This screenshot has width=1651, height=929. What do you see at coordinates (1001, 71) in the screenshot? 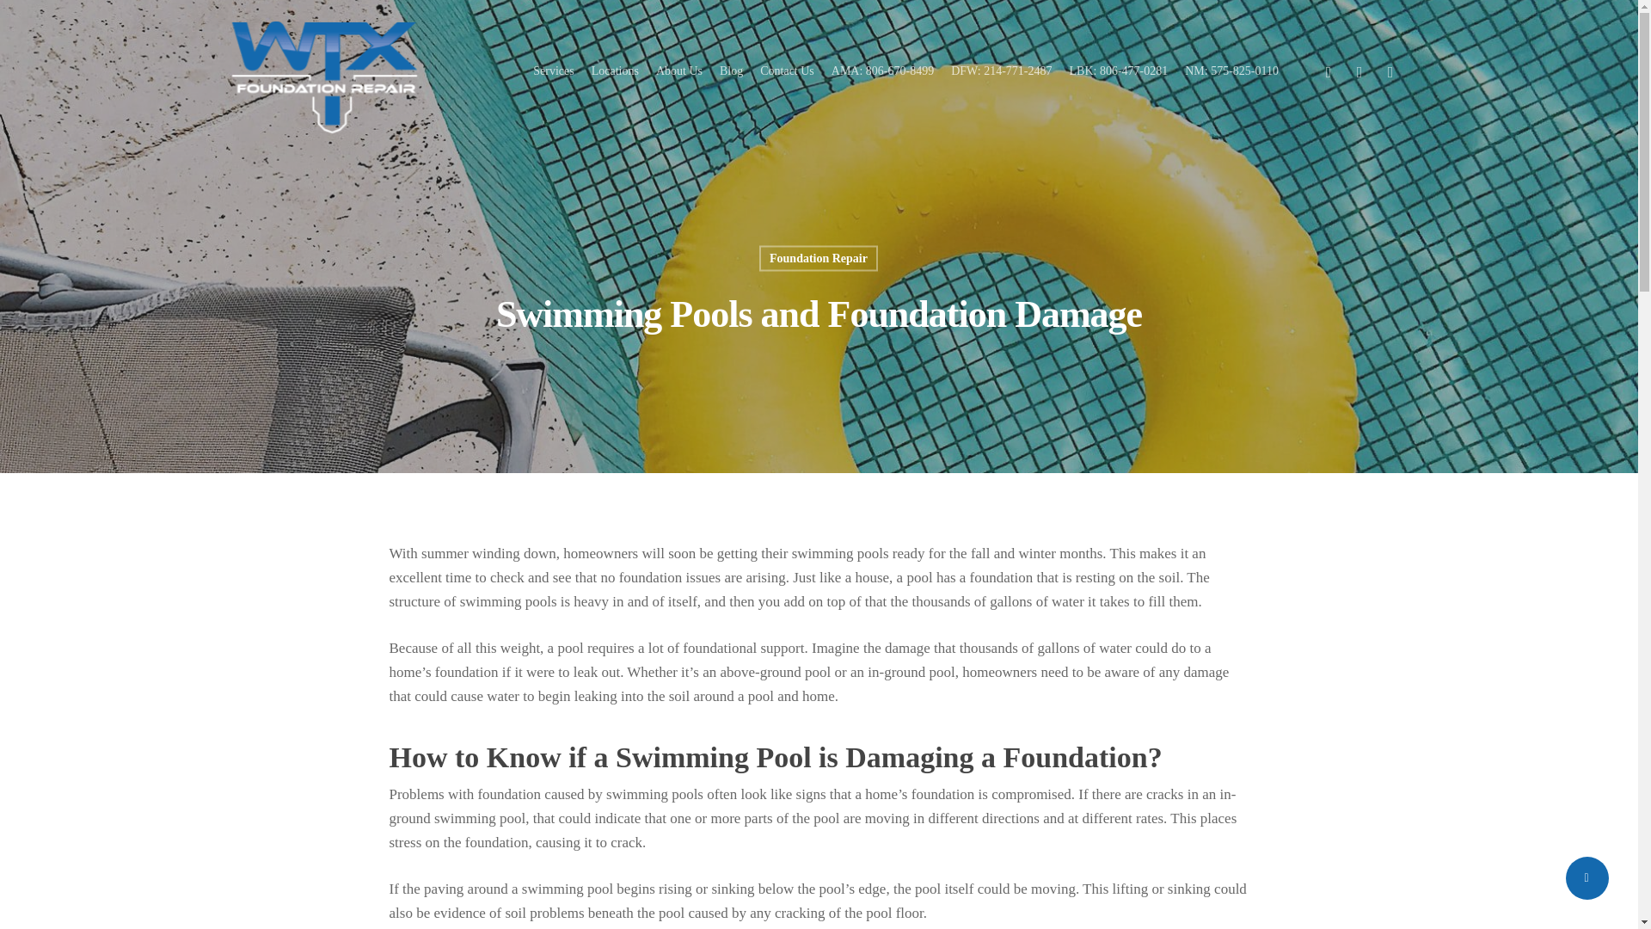
I see `DFW: 214-771-2487` at bounding box center [1001, 71].